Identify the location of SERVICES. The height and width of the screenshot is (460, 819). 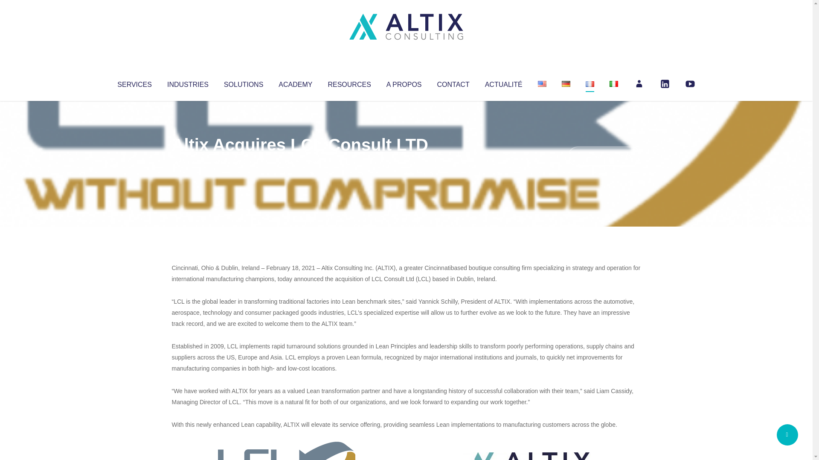
(134, 83).